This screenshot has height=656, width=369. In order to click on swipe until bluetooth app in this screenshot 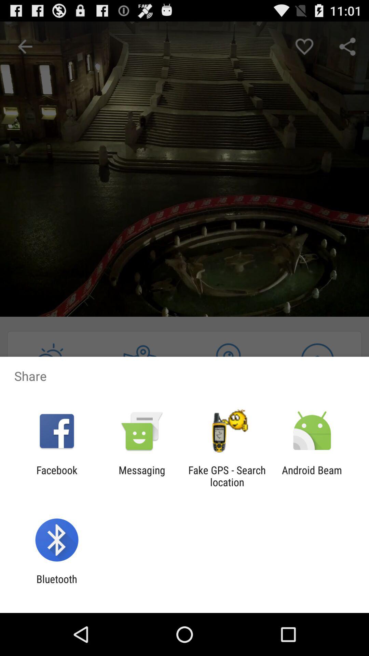, I will do `click(57, 585)`.